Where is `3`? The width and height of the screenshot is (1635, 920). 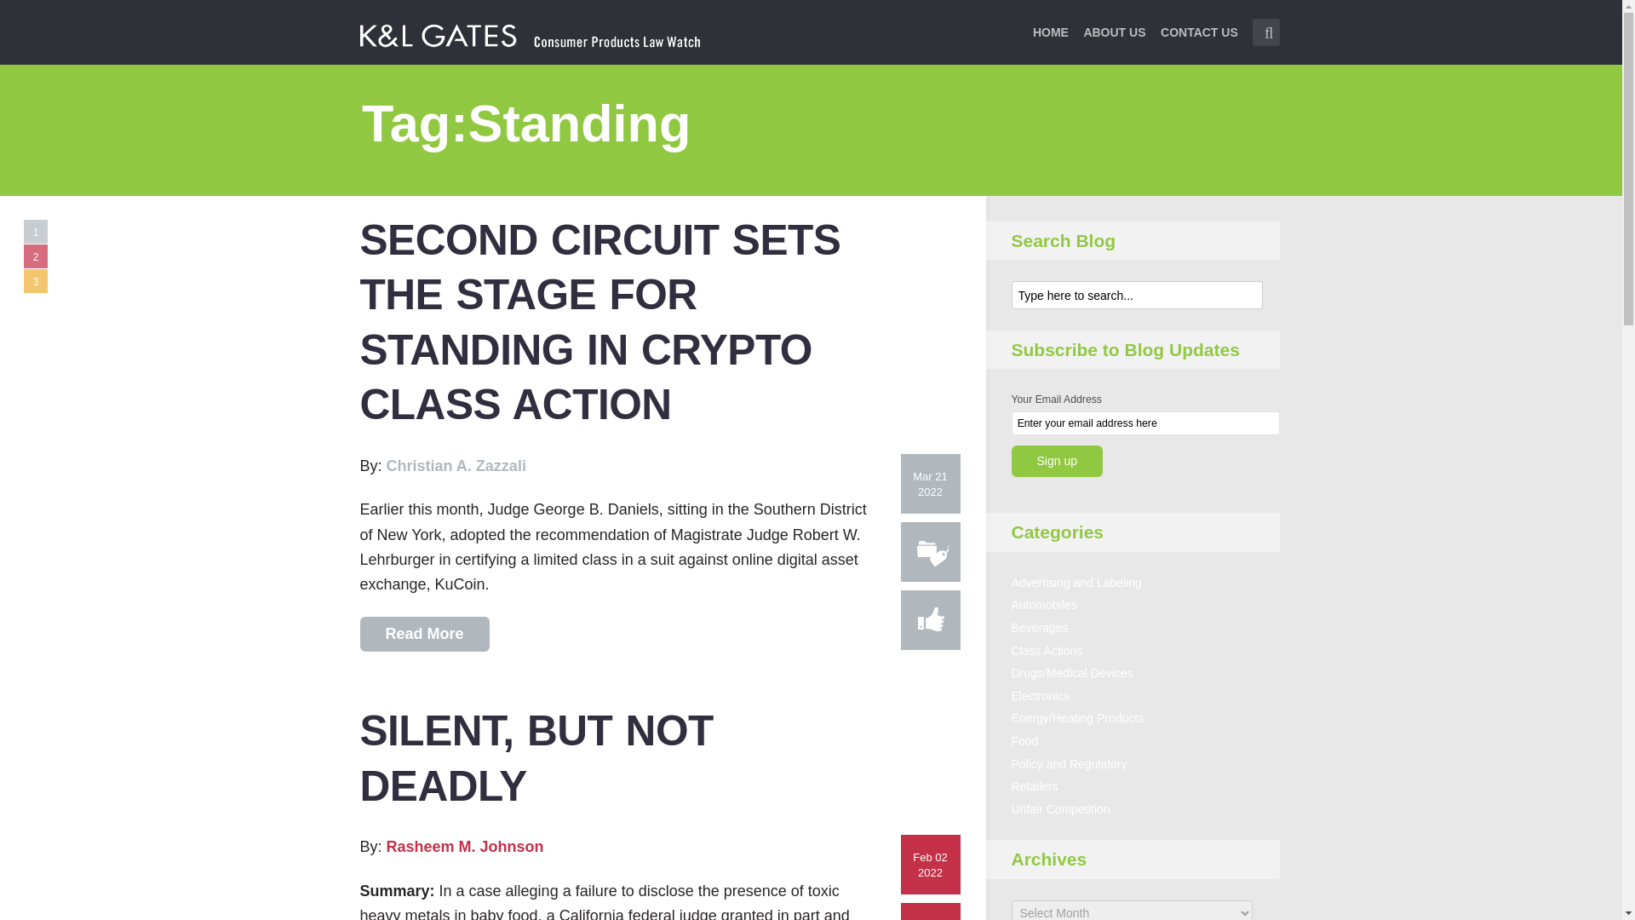
3 is located at coordinates (36, 281).